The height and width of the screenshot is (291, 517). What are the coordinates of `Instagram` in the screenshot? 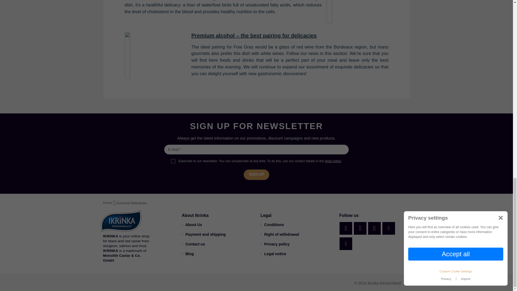 It's located at (374, 228).